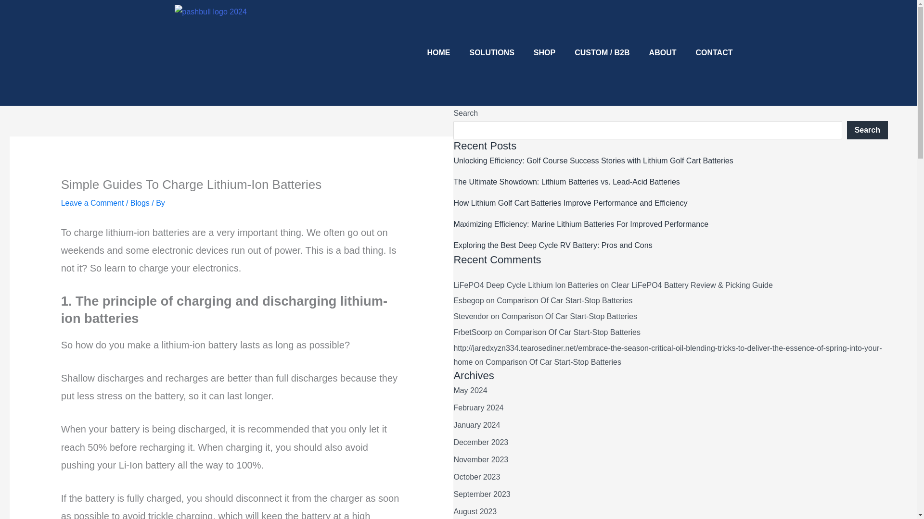 Image resolution: width=924 pixels, height=519 pixels. Describe the element at coordinates (713, 53) in the screenshot. I see `CONTACT` at that location.